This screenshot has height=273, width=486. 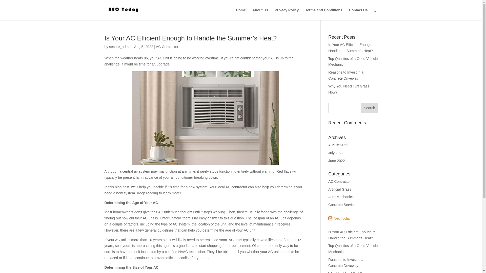 What do you see at coordinates (336, 161) in the screenshot?
I see `June 2022` at bounding box center [336, 161].